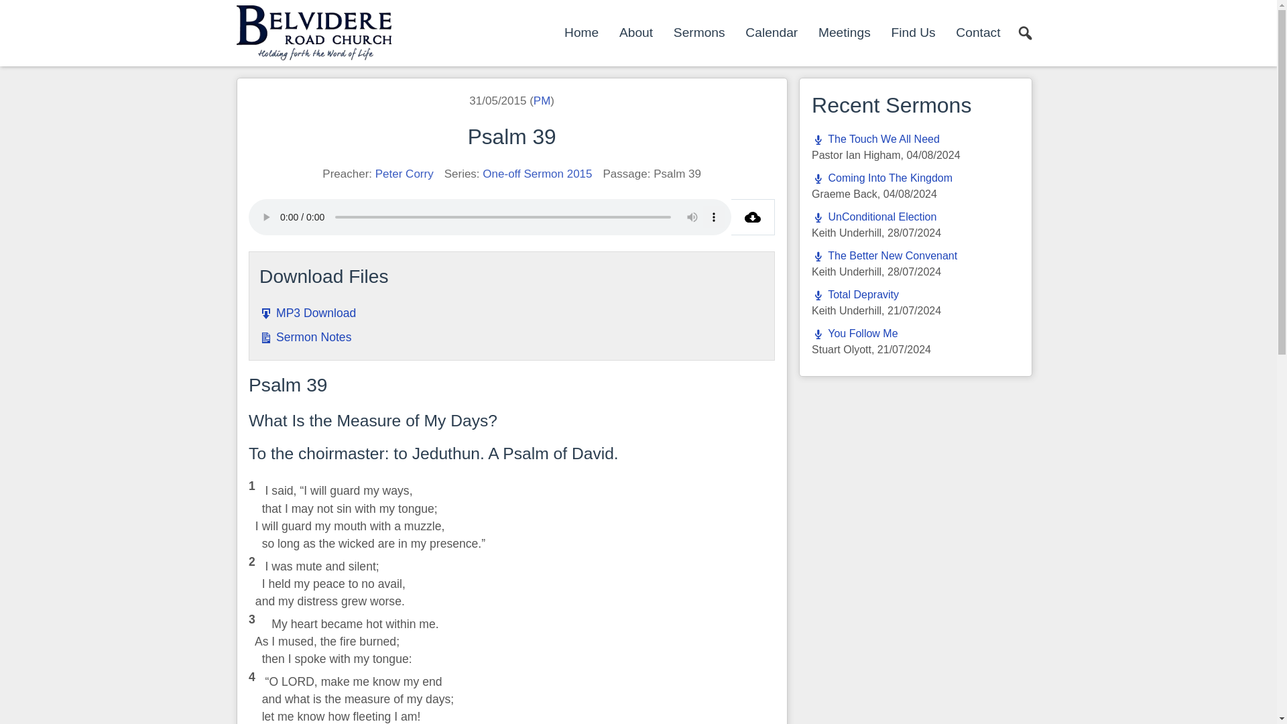  I want to click on Meetings, so click(845, 32).